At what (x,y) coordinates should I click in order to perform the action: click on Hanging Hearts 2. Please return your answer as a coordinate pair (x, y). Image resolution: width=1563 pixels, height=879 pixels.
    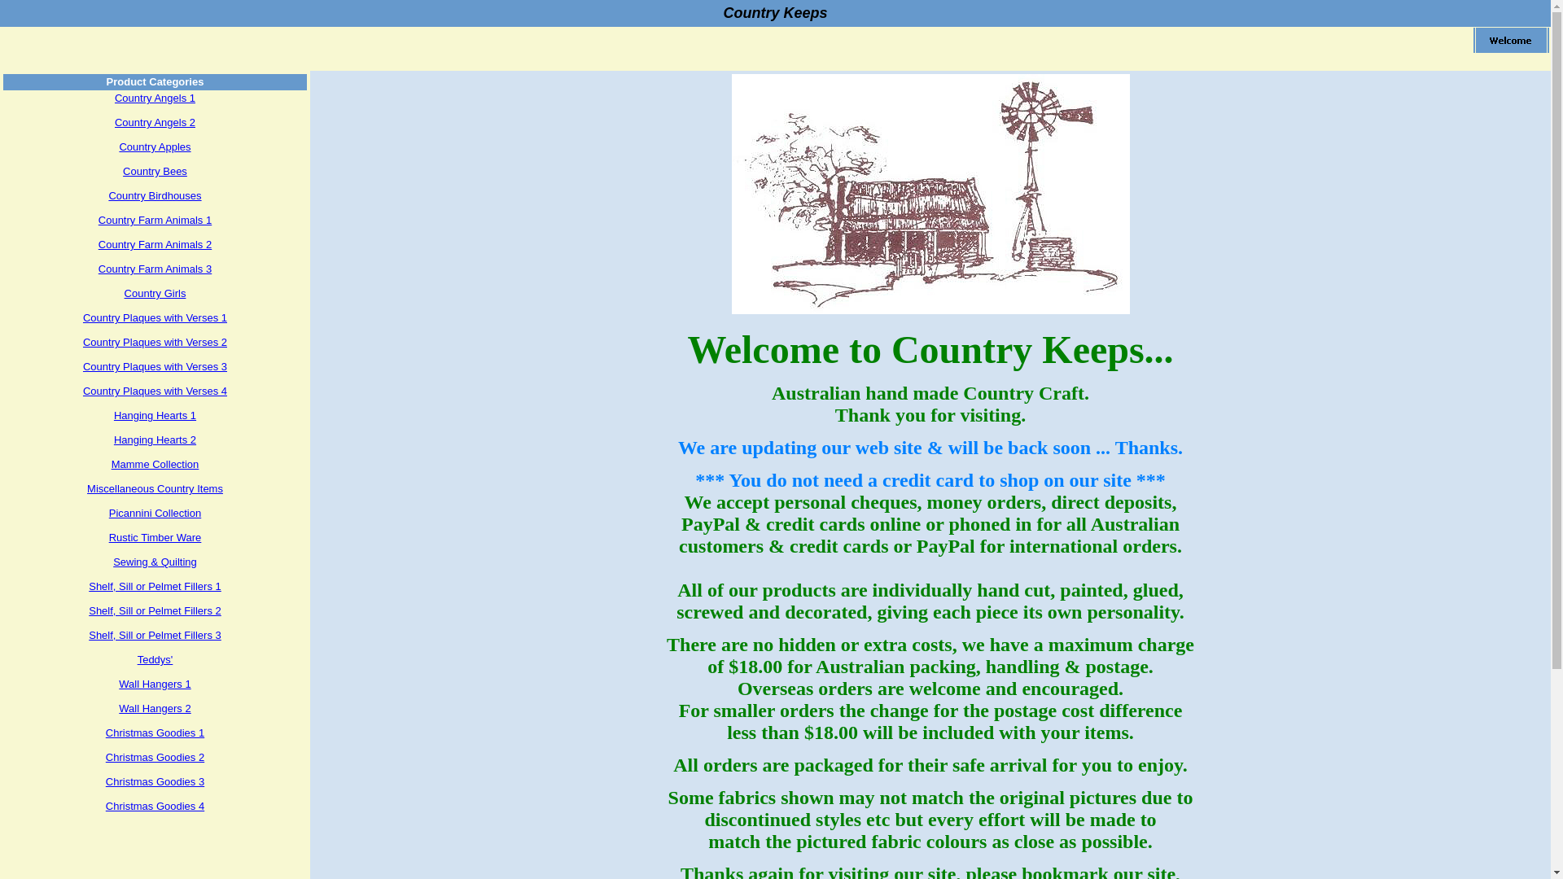
    Looking at the image, I should click on (155, 439).